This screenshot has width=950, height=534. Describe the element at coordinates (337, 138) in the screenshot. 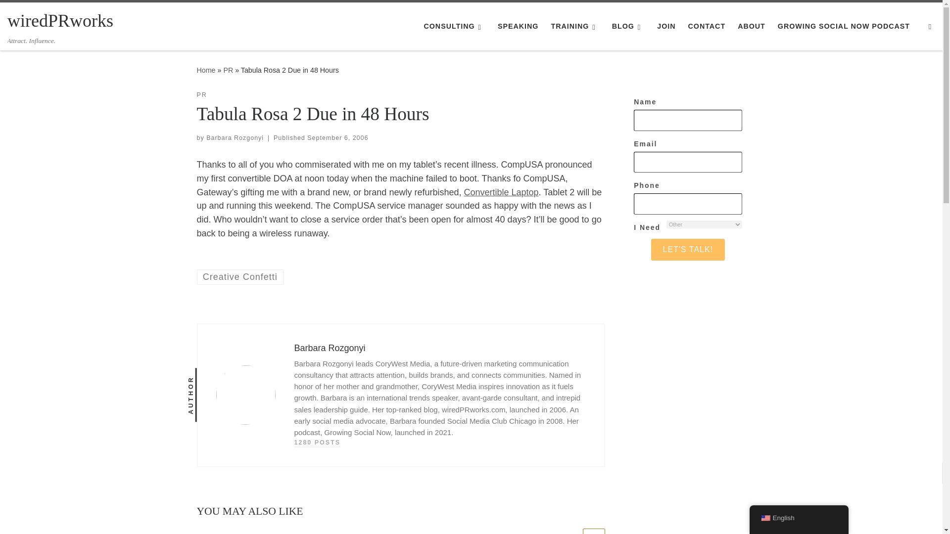

I see `4:23 pm` at that location.